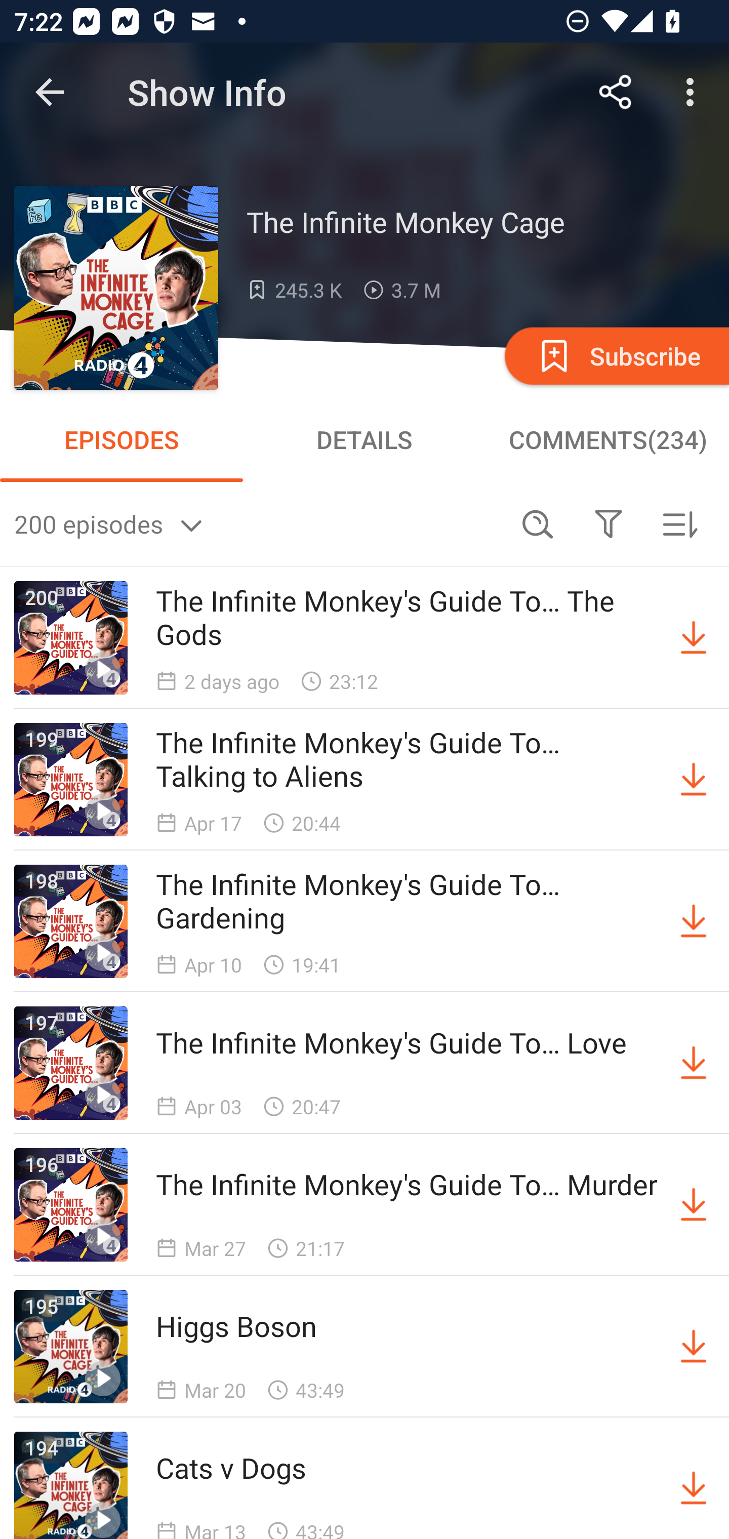 Image resolution: width=729 pixels, height=1539 pixels. Describe the element at coordinates (694, 1063) in the screenshot. I see `Download` at that location.